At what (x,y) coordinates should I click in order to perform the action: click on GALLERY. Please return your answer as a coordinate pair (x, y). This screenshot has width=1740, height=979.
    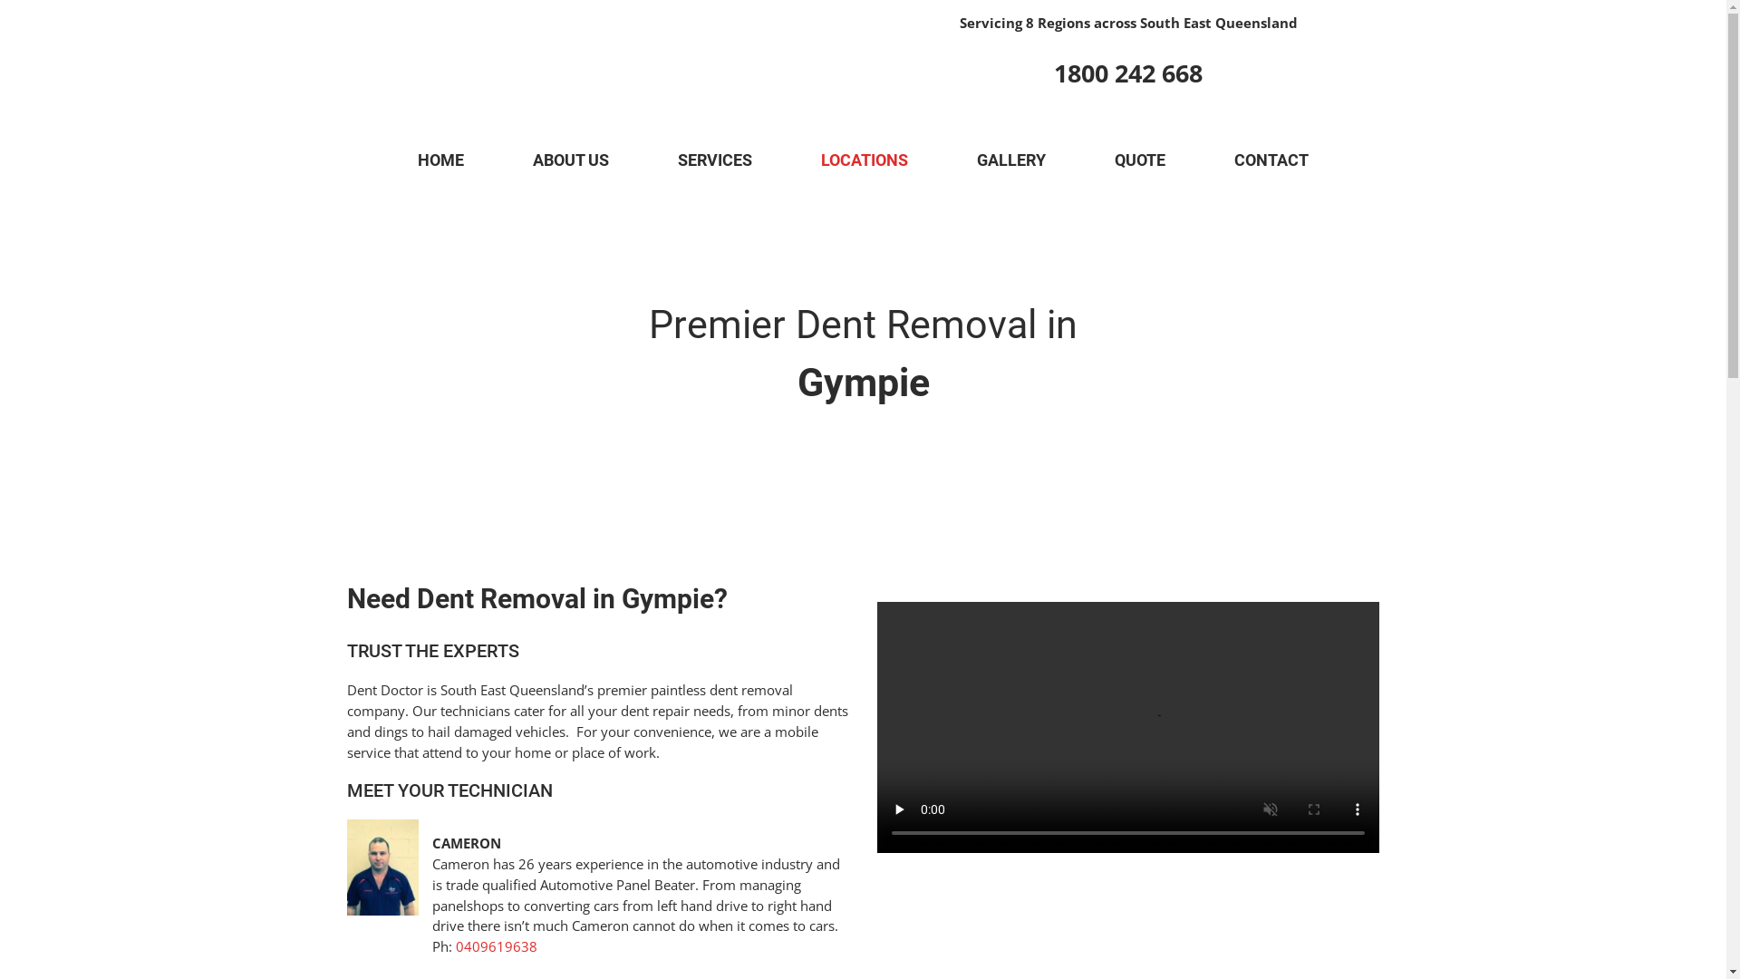
    Looking at the image, I should click on (1011, 160).